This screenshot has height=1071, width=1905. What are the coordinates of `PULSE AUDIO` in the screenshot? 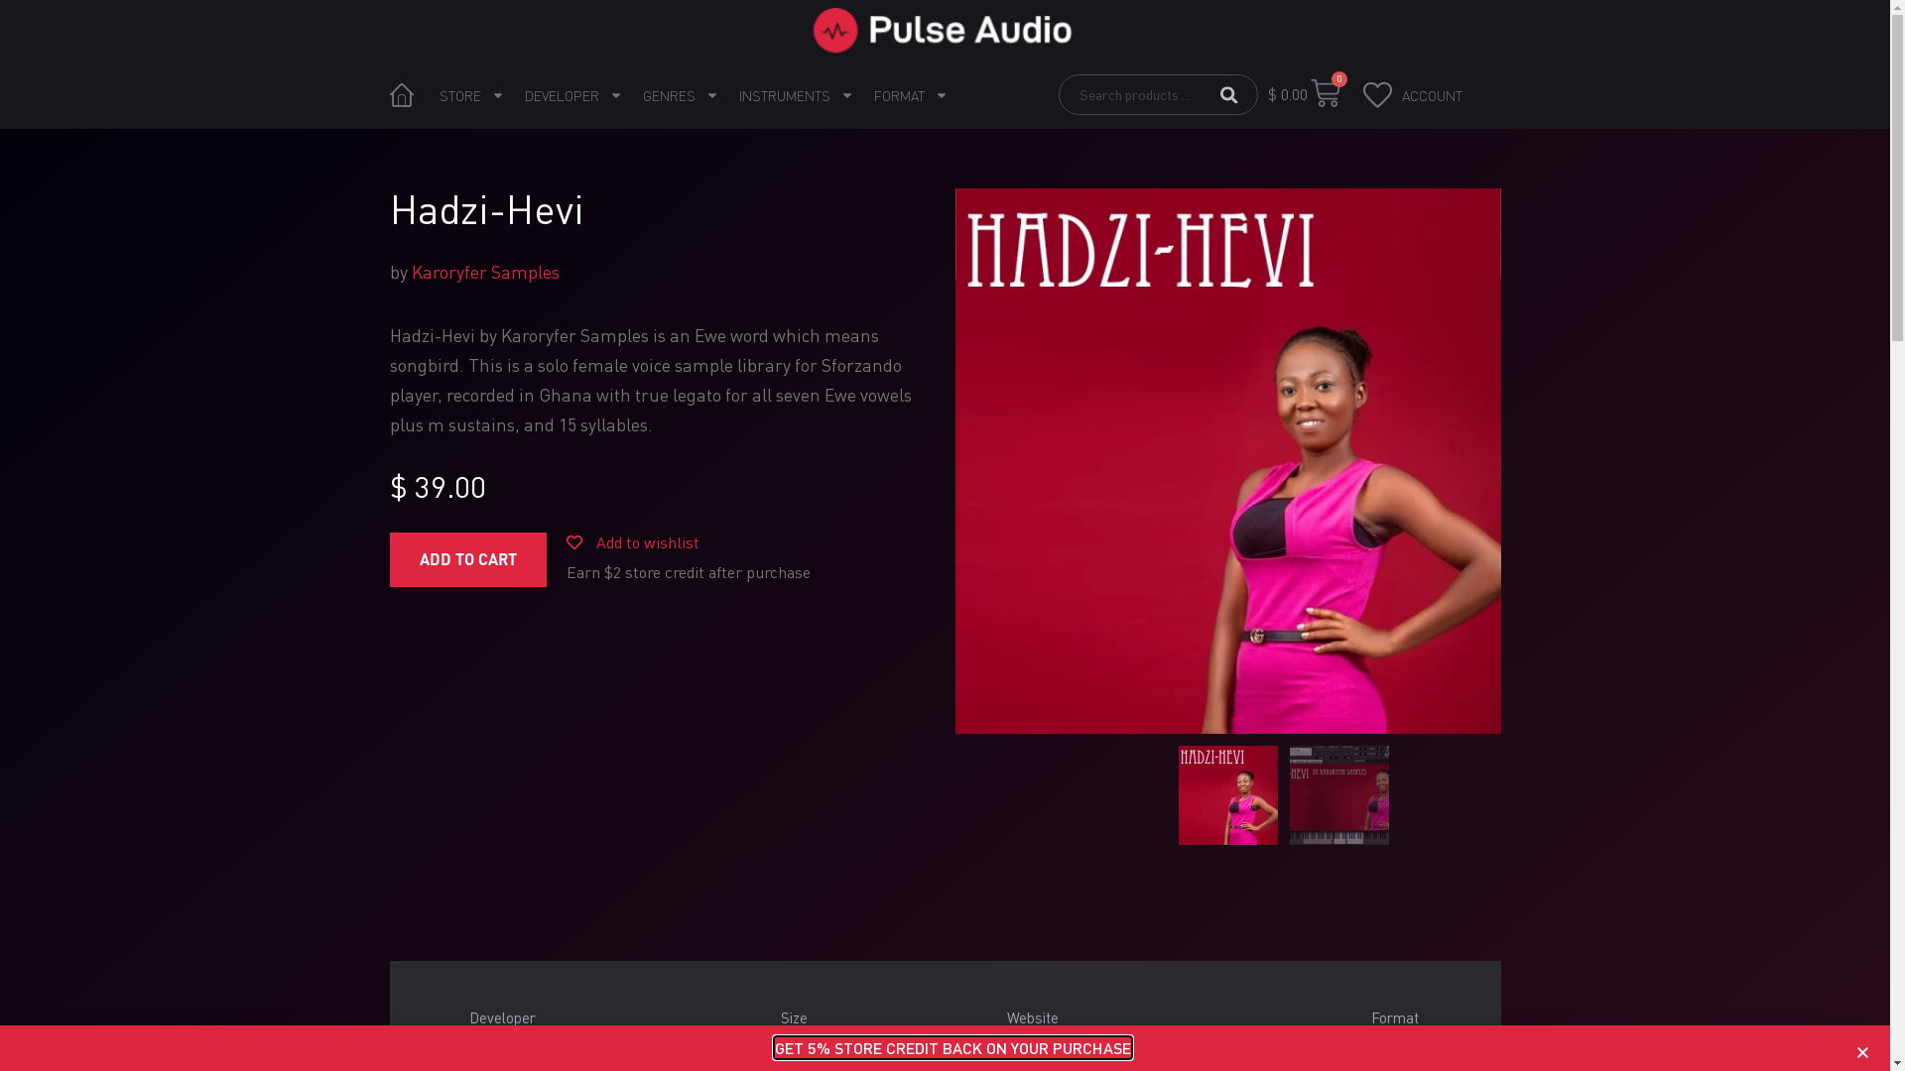 It's located at (399, 94).